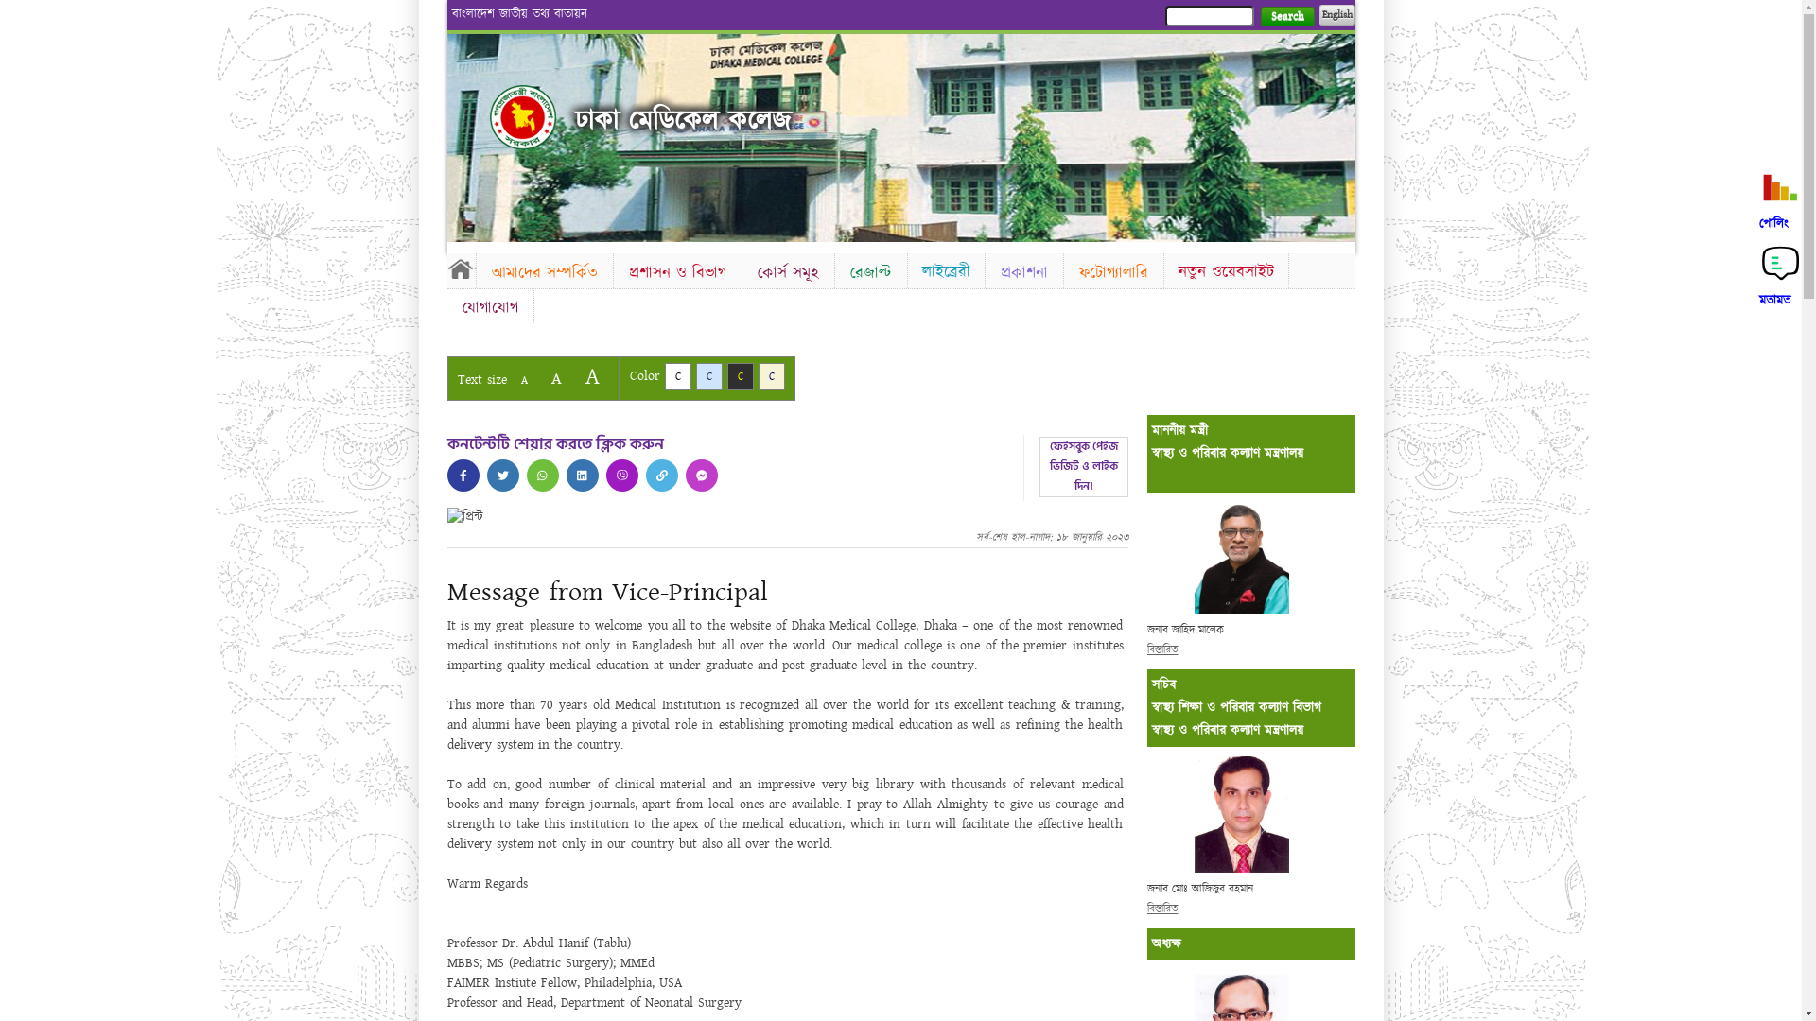 The image size is (1816, 1021). Describe the element at coordinates (592, 376) in the screenshot. I see `A` at that location.